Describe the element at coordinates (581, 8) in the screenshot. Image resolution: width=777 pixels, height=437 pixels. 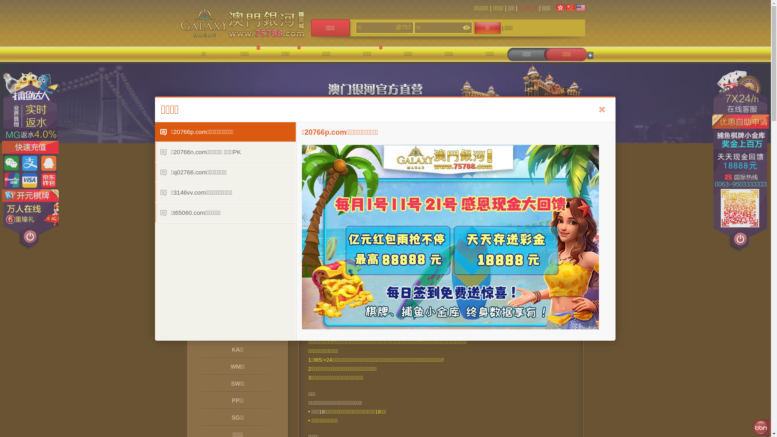
I see `English` at that location.